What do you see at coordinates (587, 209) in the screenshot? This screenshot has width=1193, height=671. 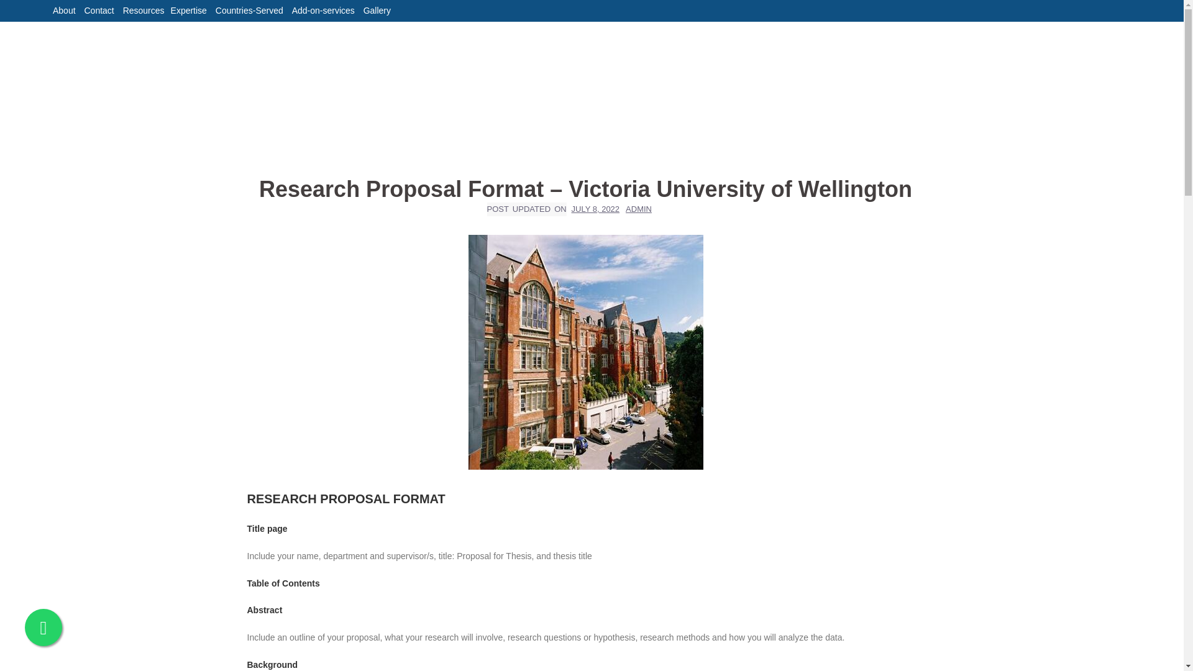 I see `JULY 8, 2022` at bounding box center [587, 209].